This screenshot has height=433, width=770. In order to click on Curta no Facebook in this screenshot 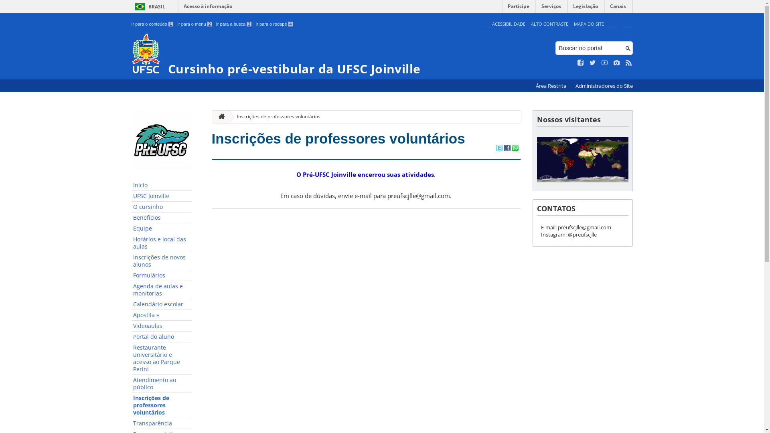, I will do `click(581, 63)`.